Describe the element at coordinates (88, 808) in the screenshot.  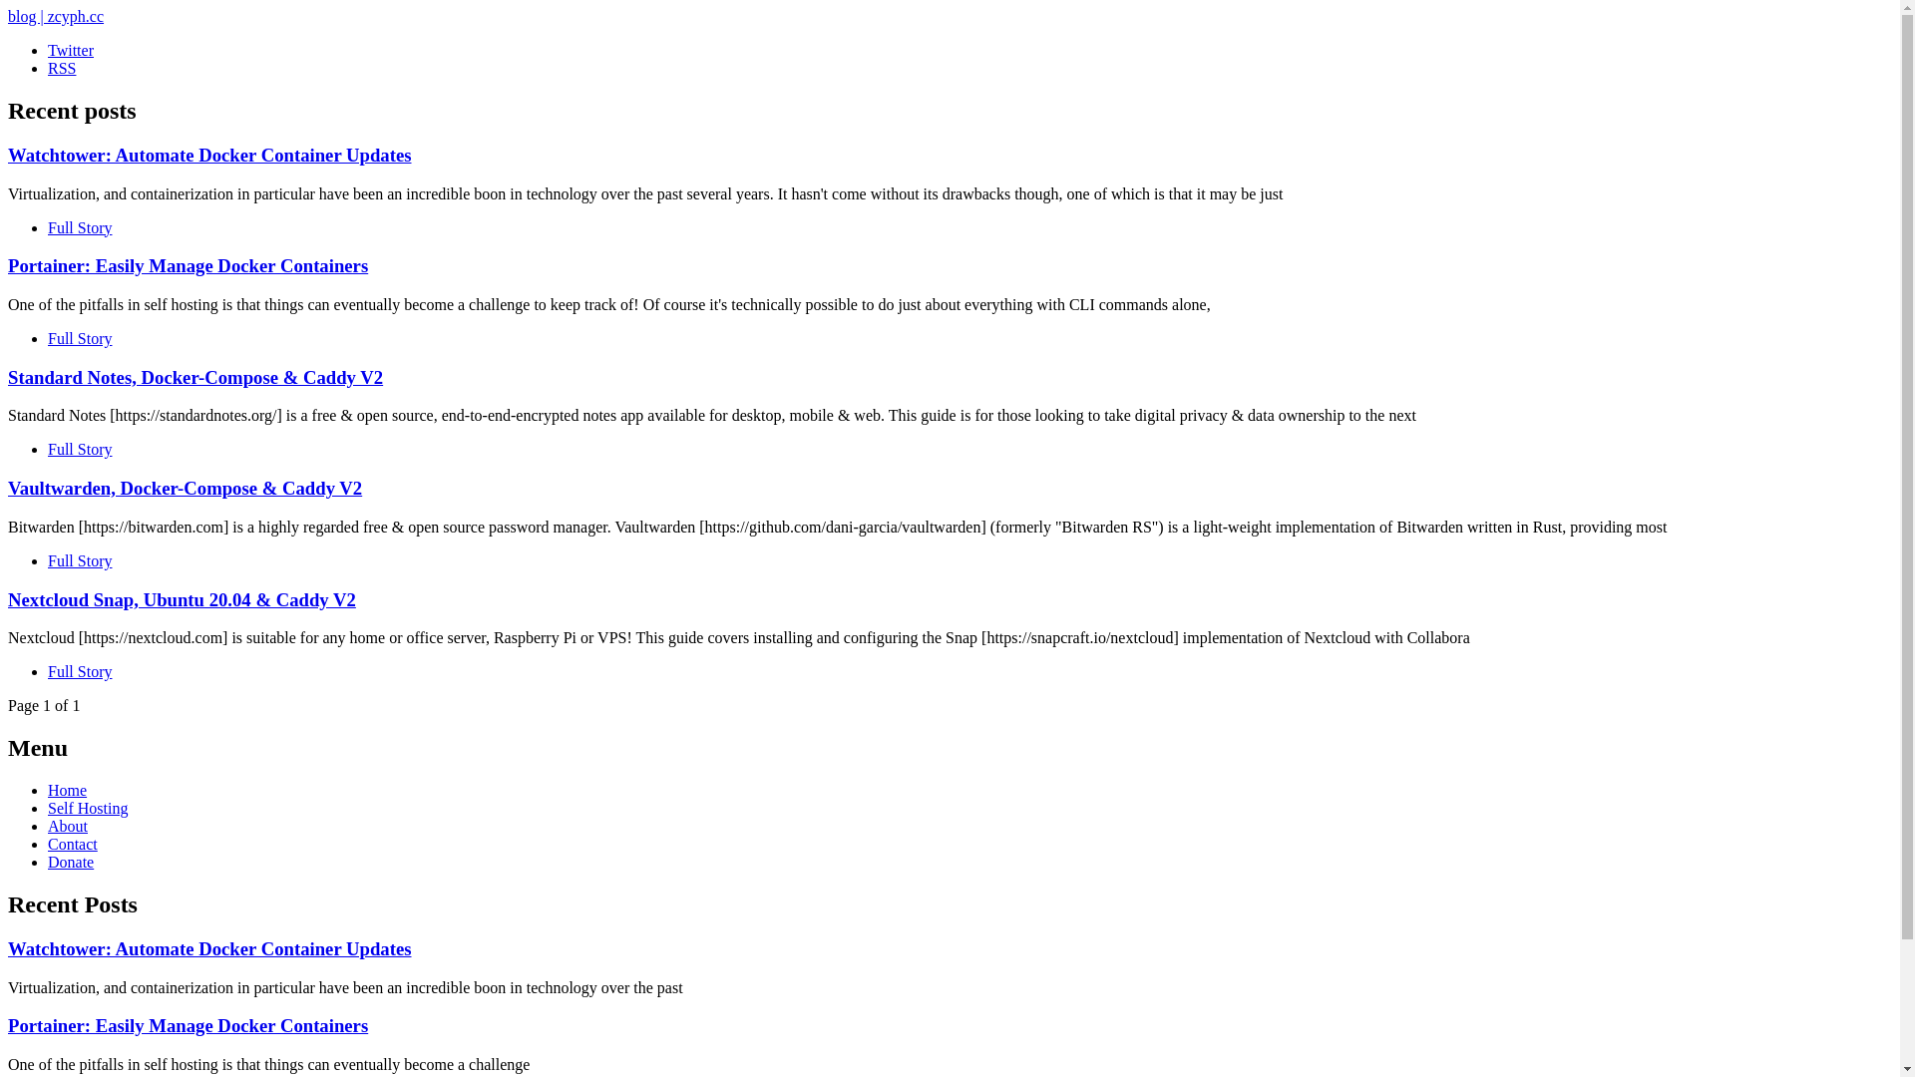
I see `Self Hosting` at that location.